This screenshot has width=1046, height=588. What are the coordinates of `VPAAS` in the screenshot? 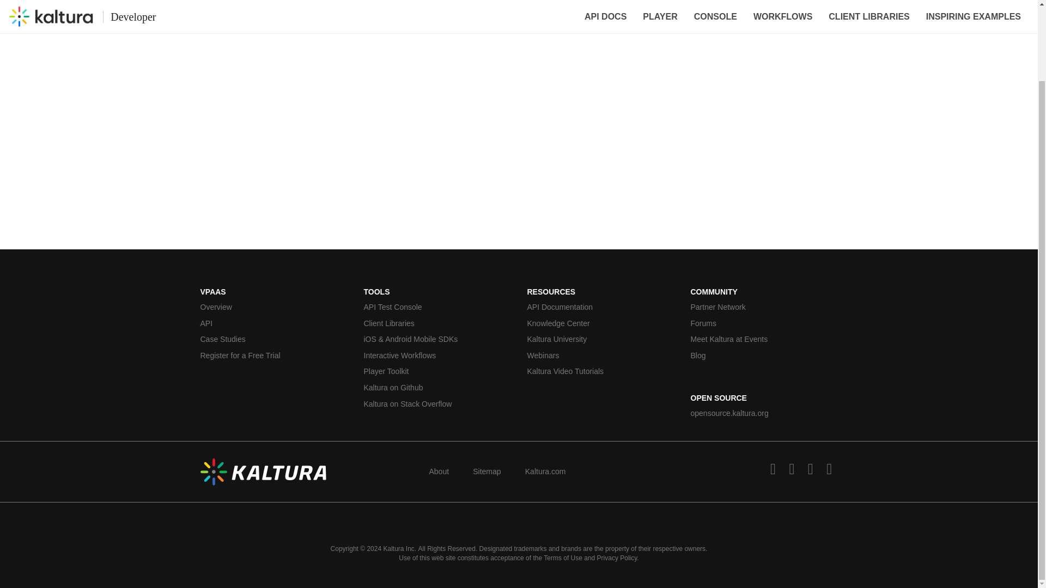 It's located at (213, 292).